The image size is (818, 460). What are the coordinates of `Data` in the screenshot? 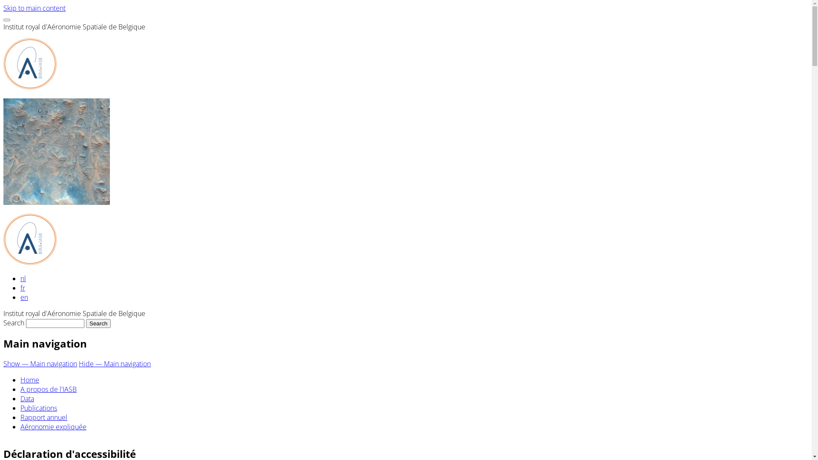 It's located at (27, 399).